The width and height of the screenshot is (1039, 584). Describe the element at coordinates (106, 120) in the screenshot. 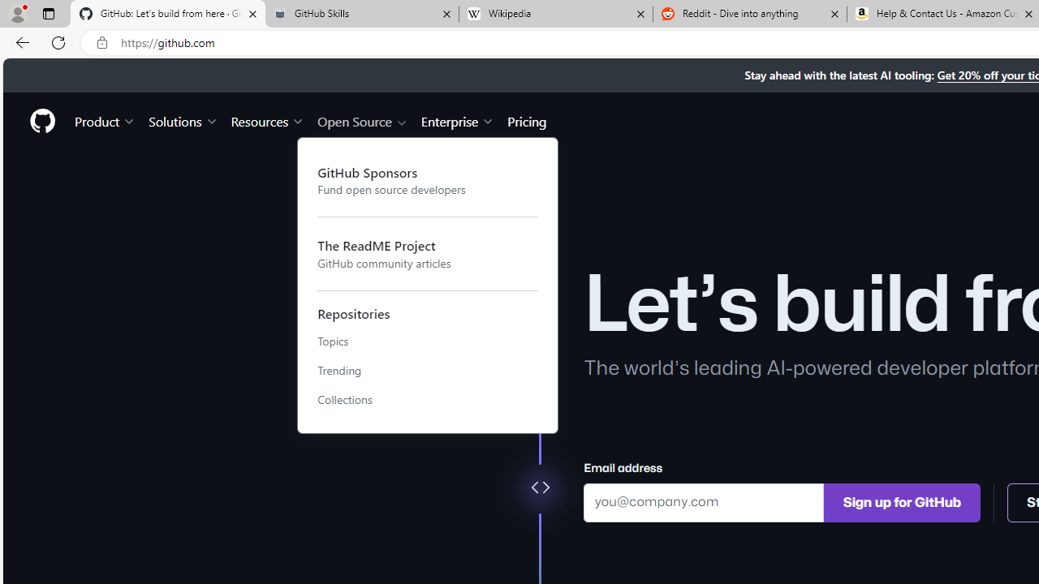

I see `Product` at that location.